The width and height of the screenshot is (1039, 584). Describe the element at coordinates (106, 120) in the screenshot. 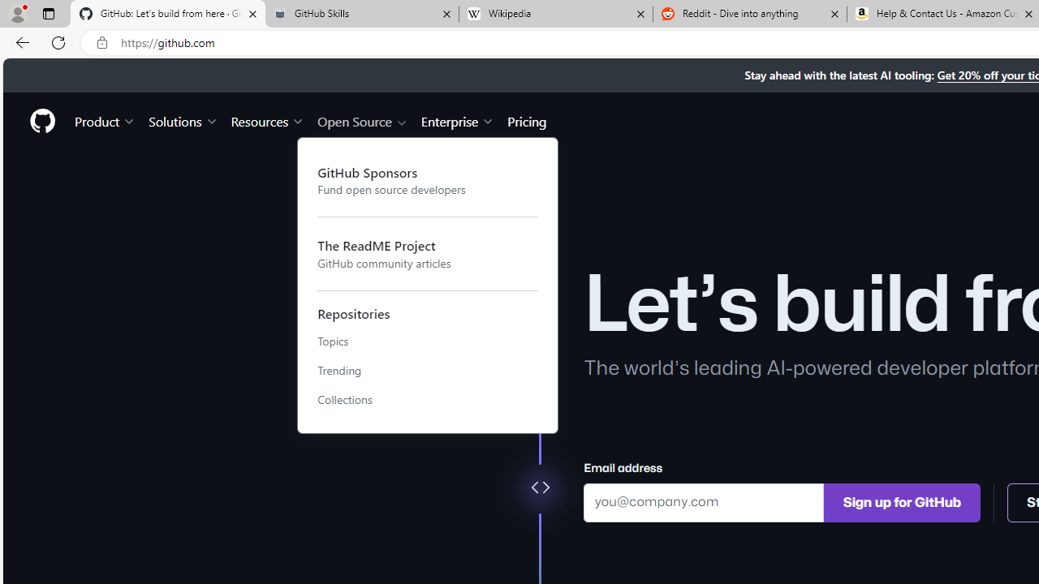

I see `Product` at that location.